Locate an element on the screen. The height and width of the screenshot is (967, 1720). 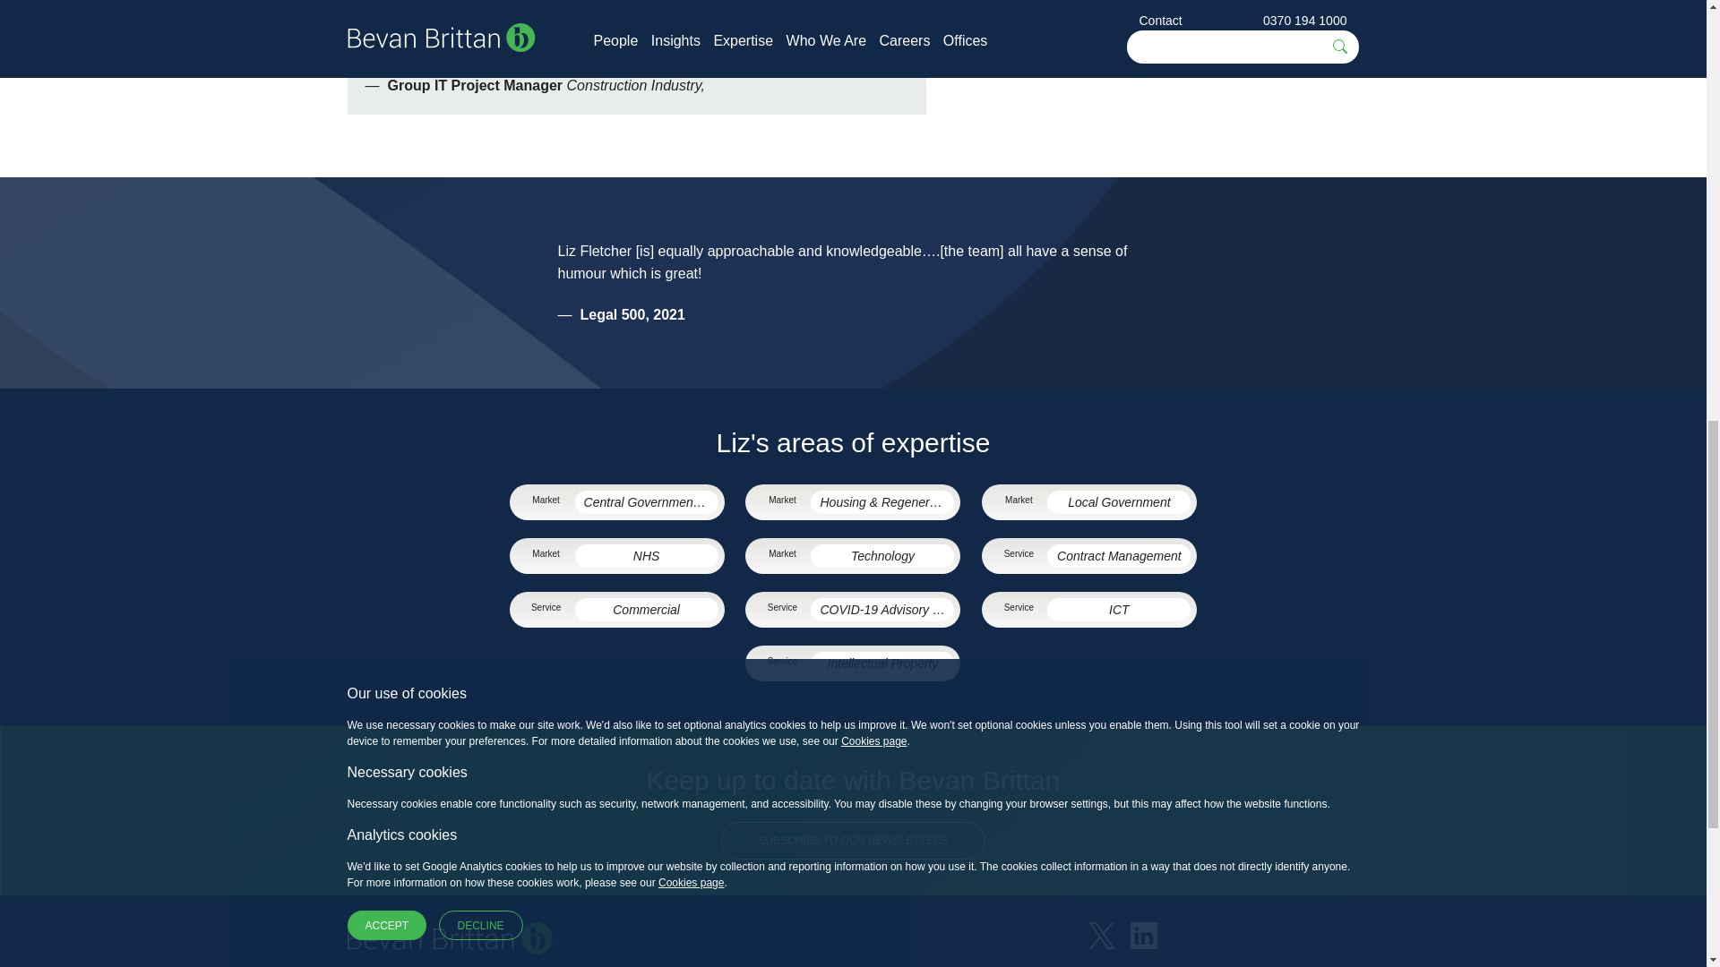
Technology is located at coordinates (881, 555).